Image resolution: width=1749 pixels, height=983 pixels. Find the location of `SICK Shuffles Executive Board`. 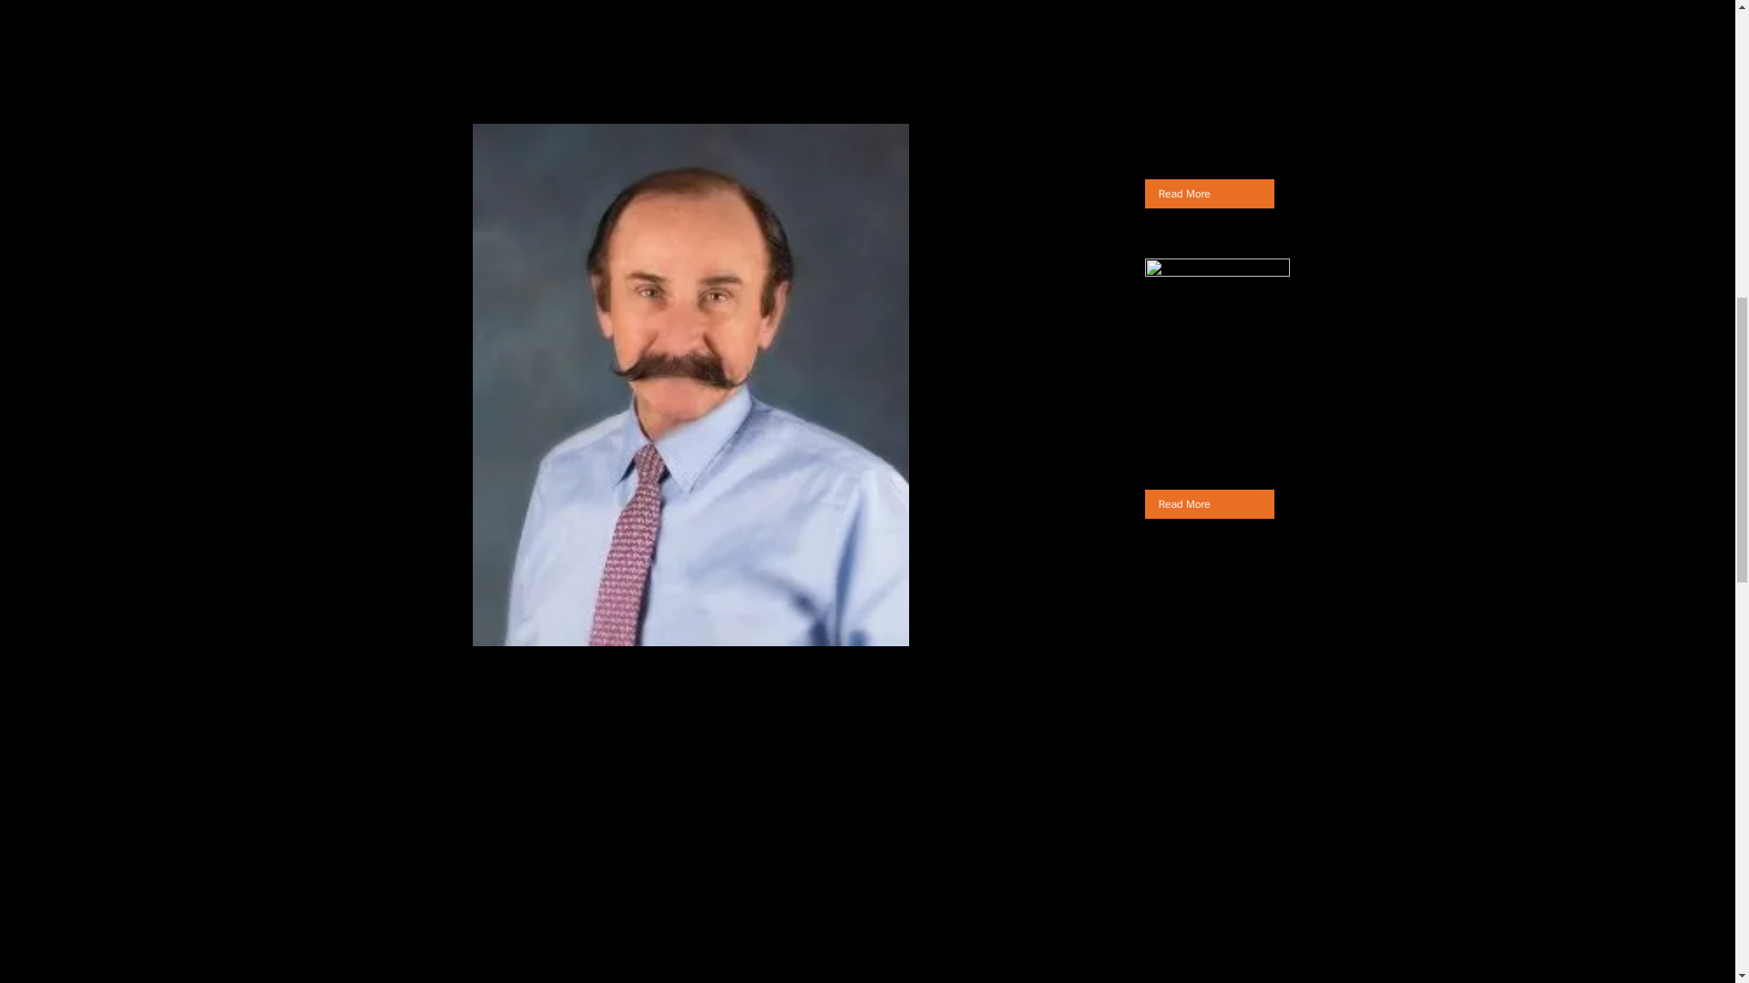

SICK Shuffles Executive Board is located at coordinates (1273, 350).